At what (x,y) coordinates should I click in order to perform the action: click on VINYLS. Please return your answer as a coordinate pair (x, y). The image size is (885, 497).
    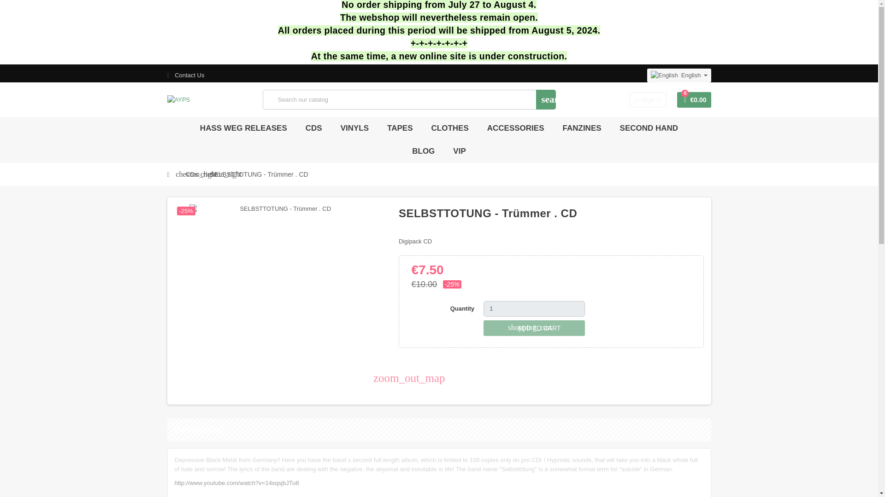
    Looking at the image, I should click on (400, 128).